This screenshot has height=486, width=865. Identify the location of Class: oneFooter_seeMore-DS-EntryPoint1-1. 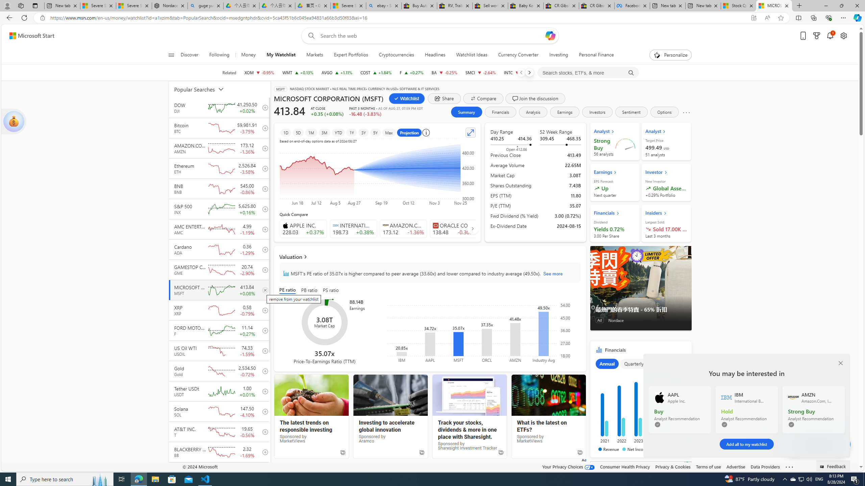
(789, 466).